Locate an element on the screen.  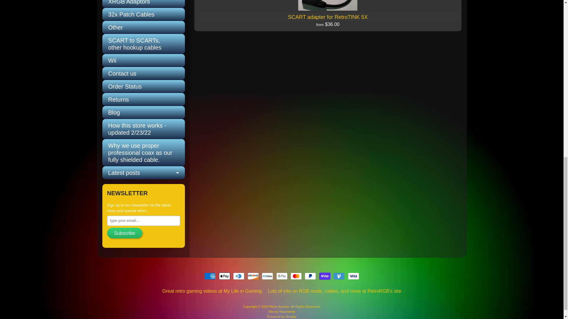
SCART adapter for RetroTINK 5X is located at coordinates (328, 15).